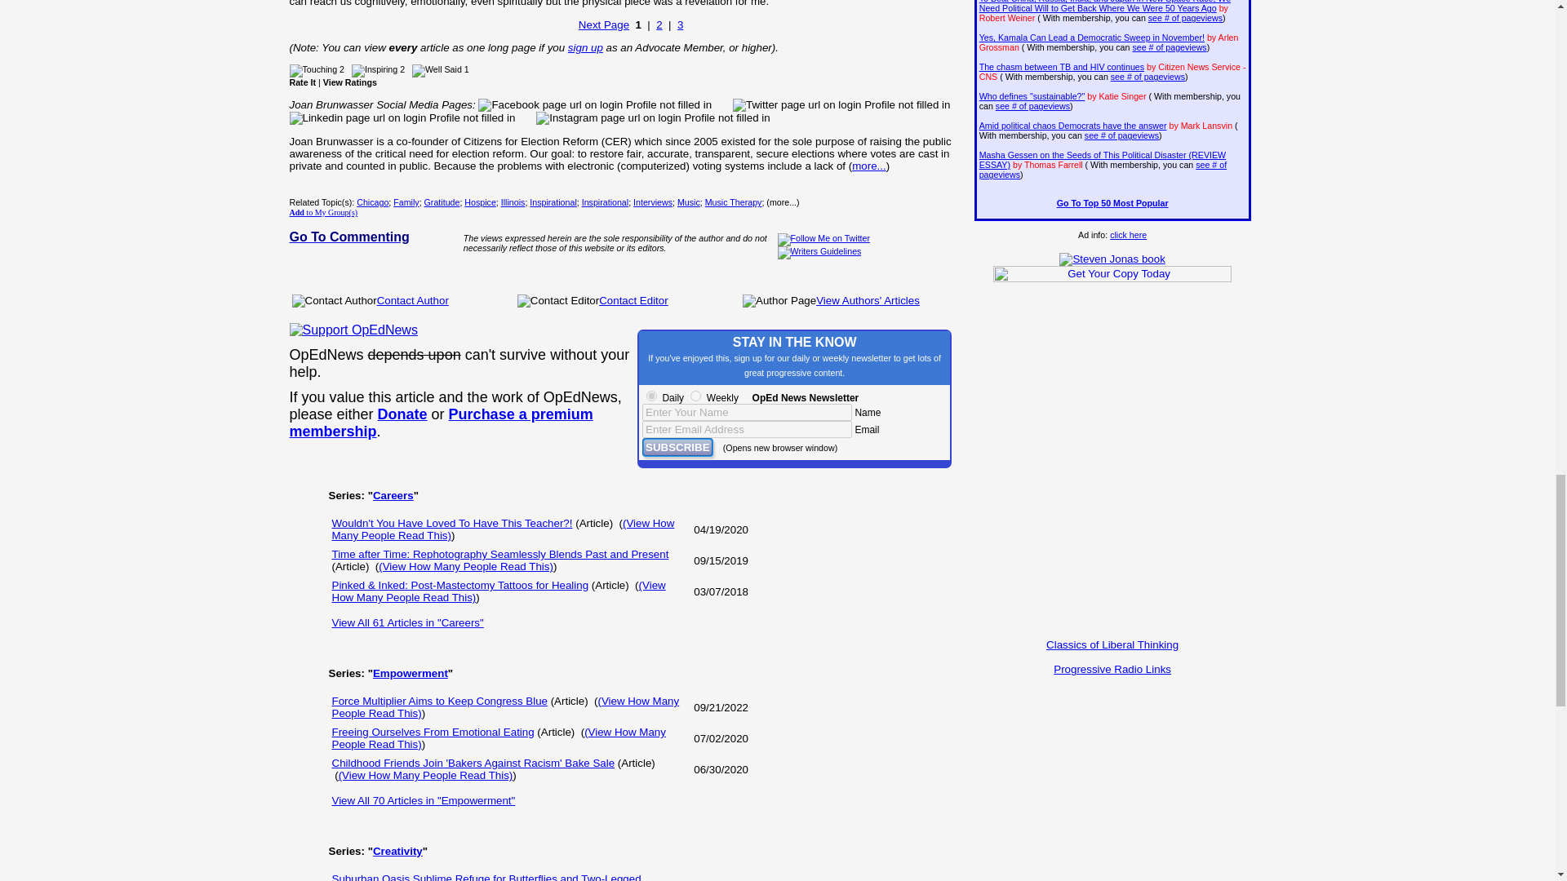 The image size is (1567, 881). What do you see at coordinates (374, 70) in the screenshot?
I see `Inspiring` at bounding box center [374, 70].